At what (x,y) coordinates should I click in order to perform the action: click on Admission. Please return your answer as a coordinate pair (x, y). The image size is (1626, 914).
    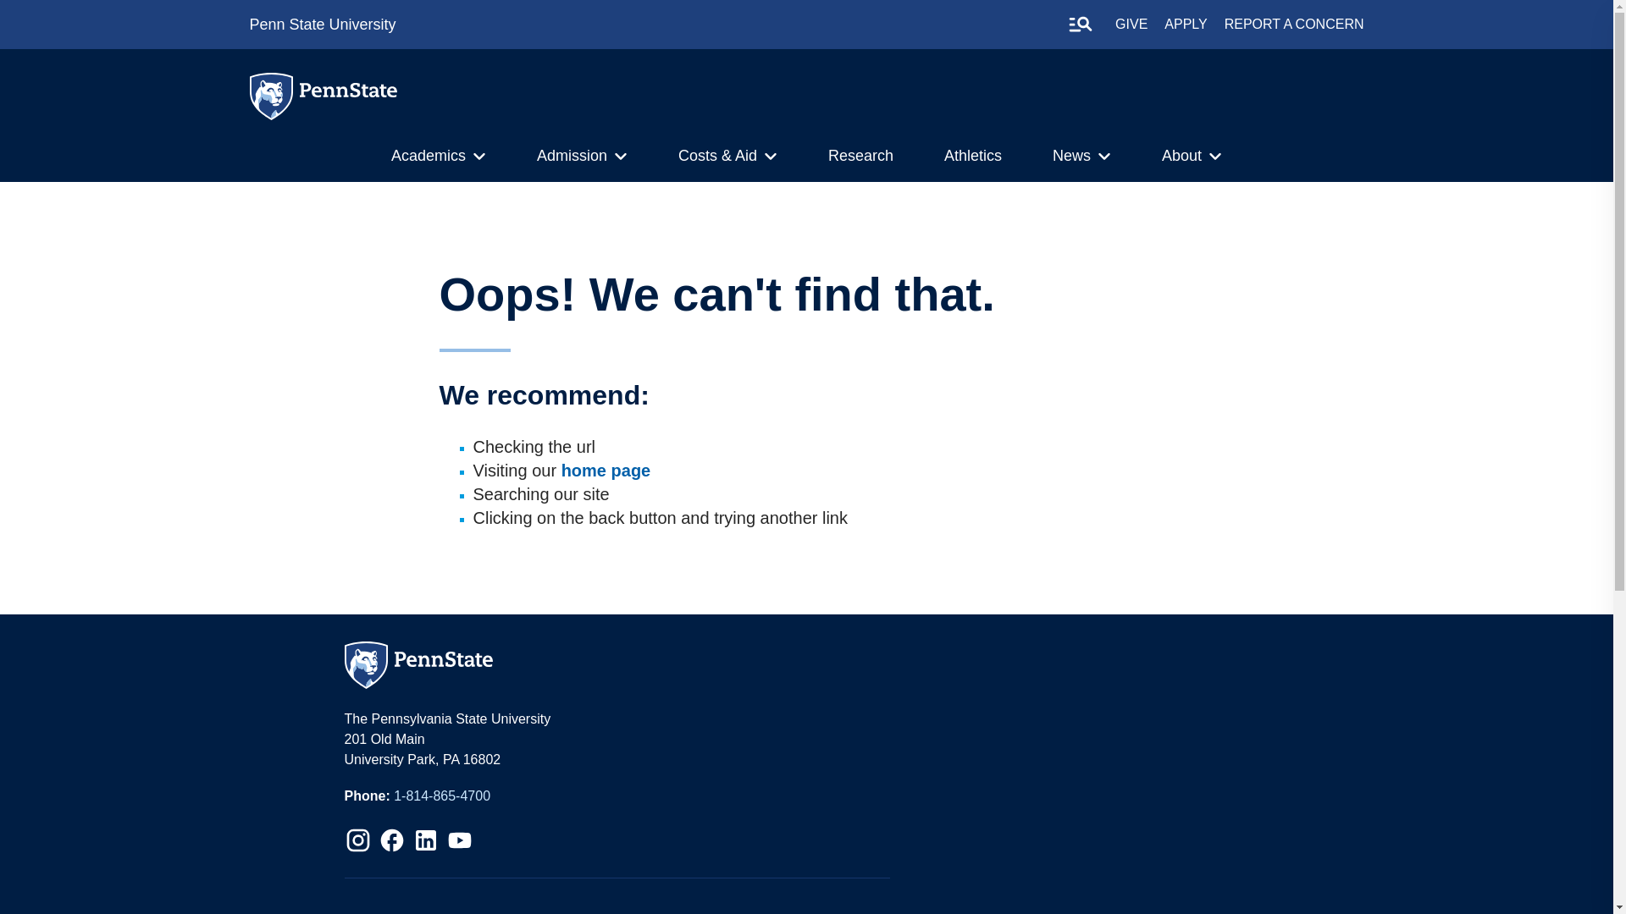
    Looking at the image, I should click on (571, 156).